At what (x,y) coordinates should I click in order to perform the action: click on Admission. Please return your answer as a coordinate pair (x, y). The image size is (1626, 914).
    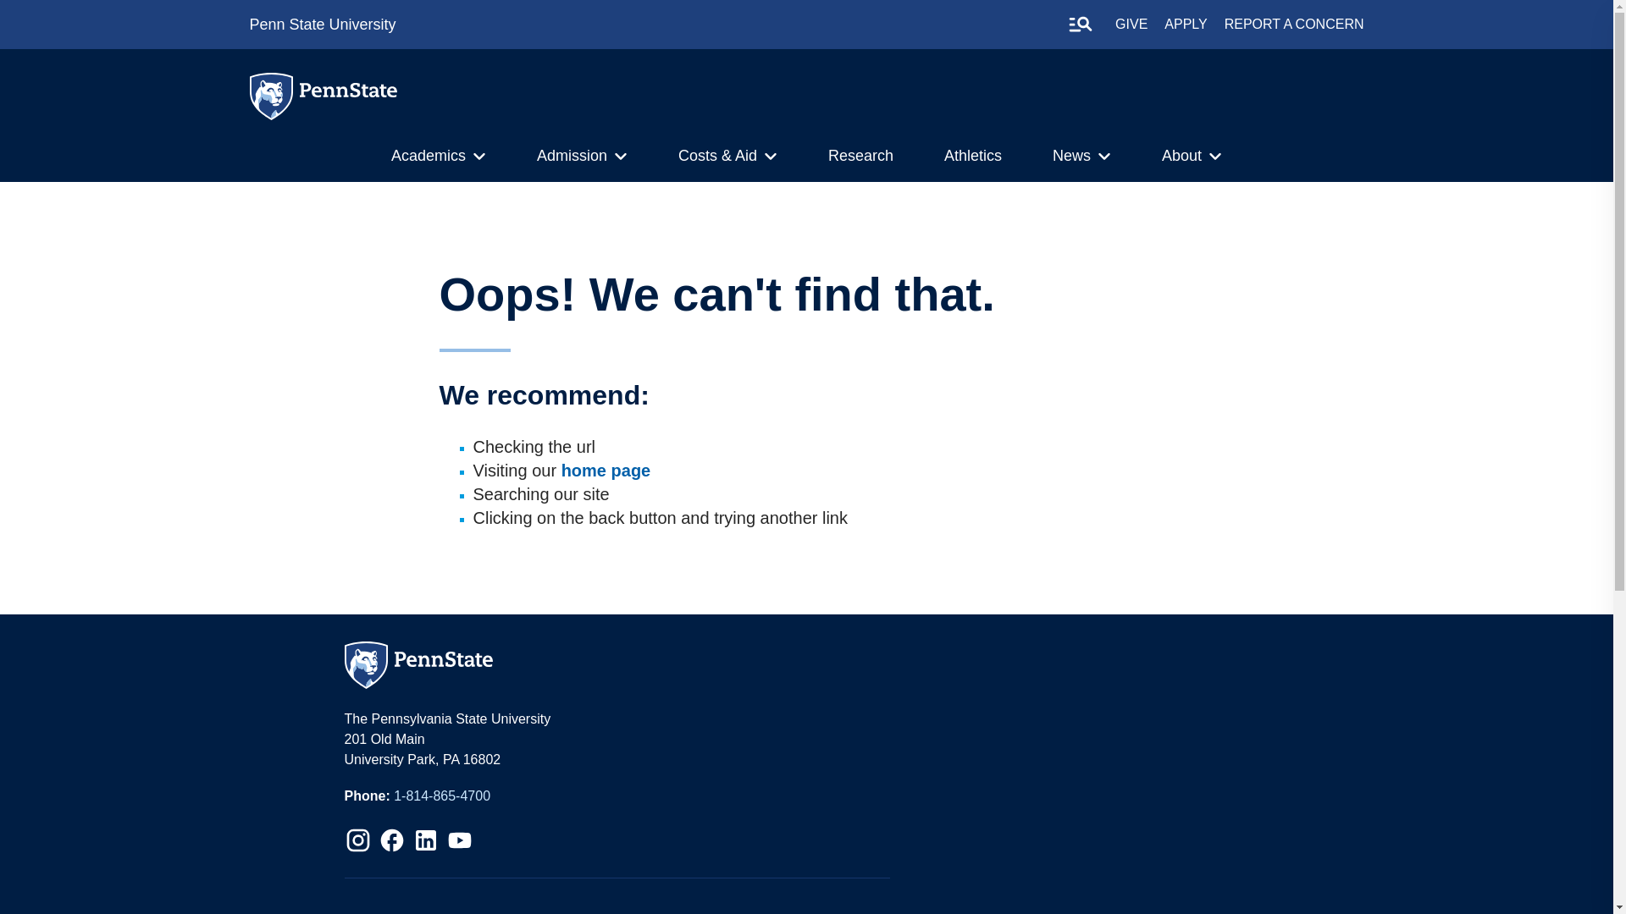
    Looking at the image, I should click on (571, 156).